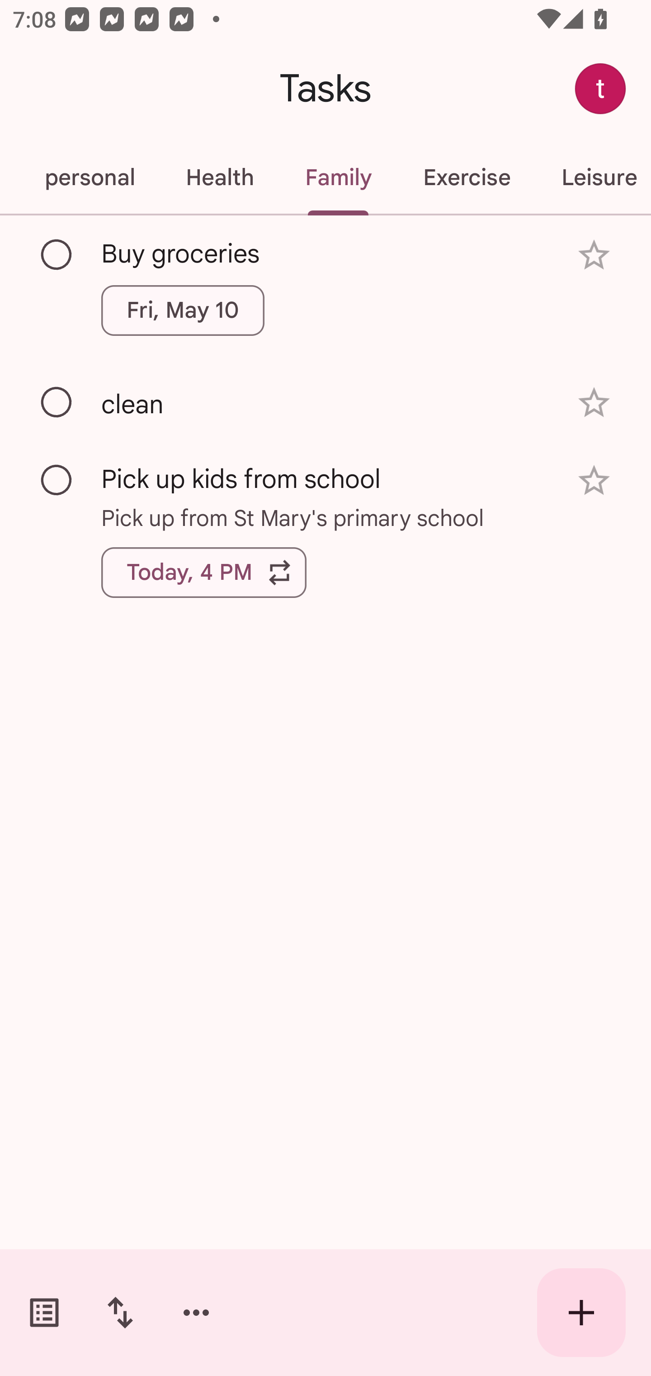  What do you see at coordinates (204, 572) in the screenshot?
I see `Today, 4 PM` at bounding box center [204, 572].